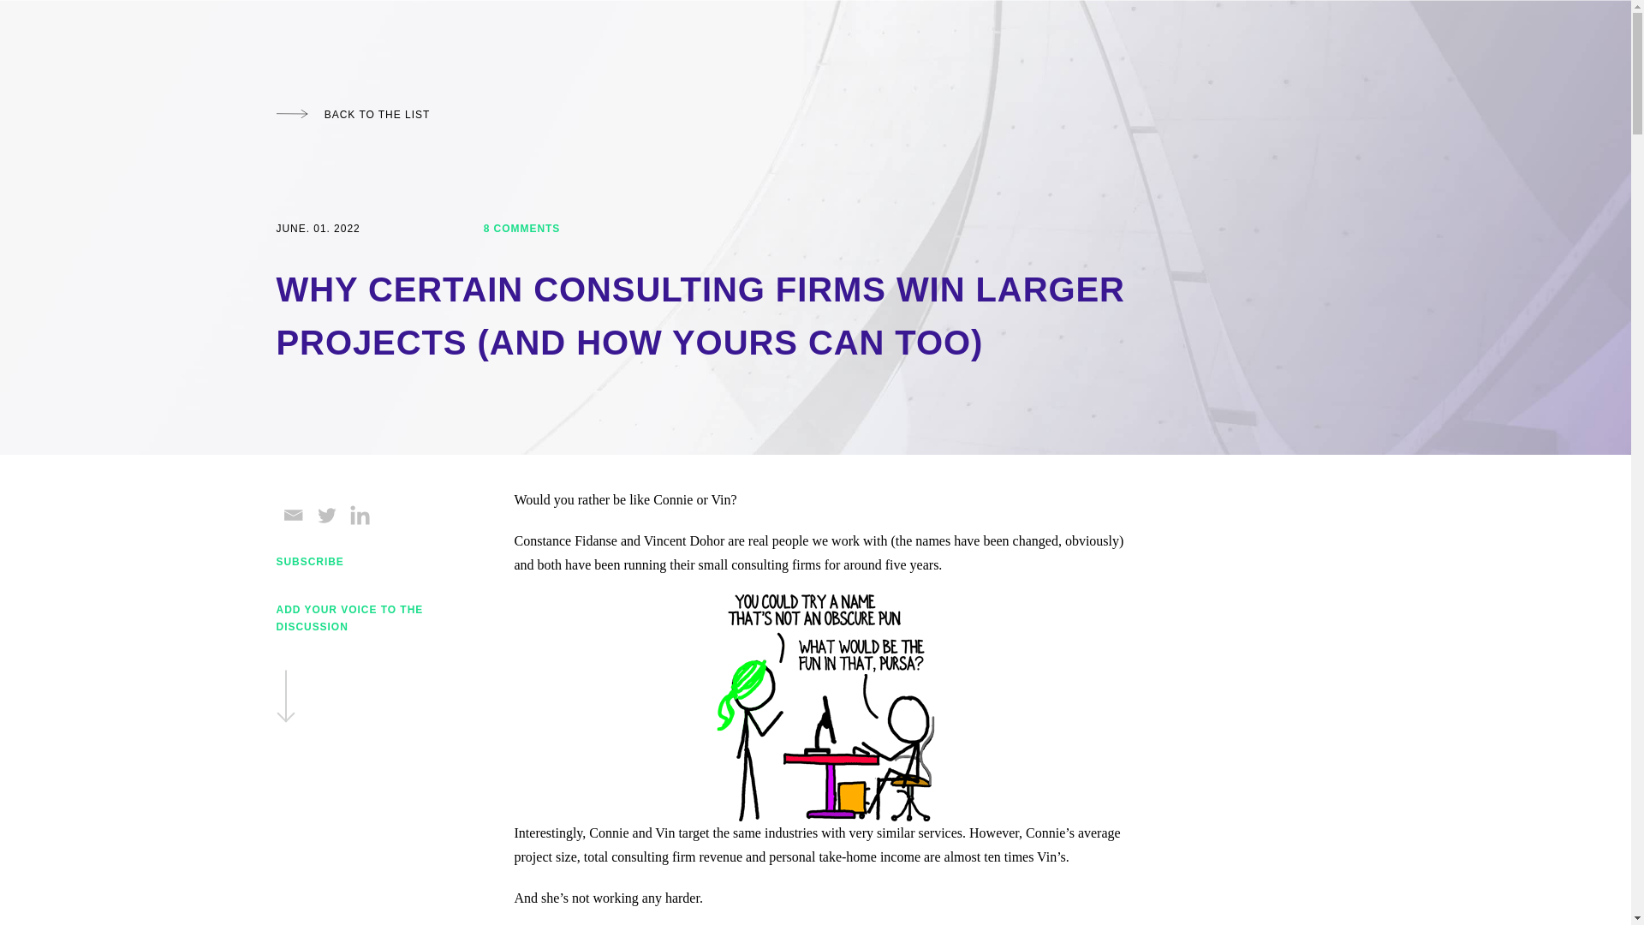  Describe the element at coordinates (310, 562) in the screenshot. I see `SUBSCRIBE` at that location.